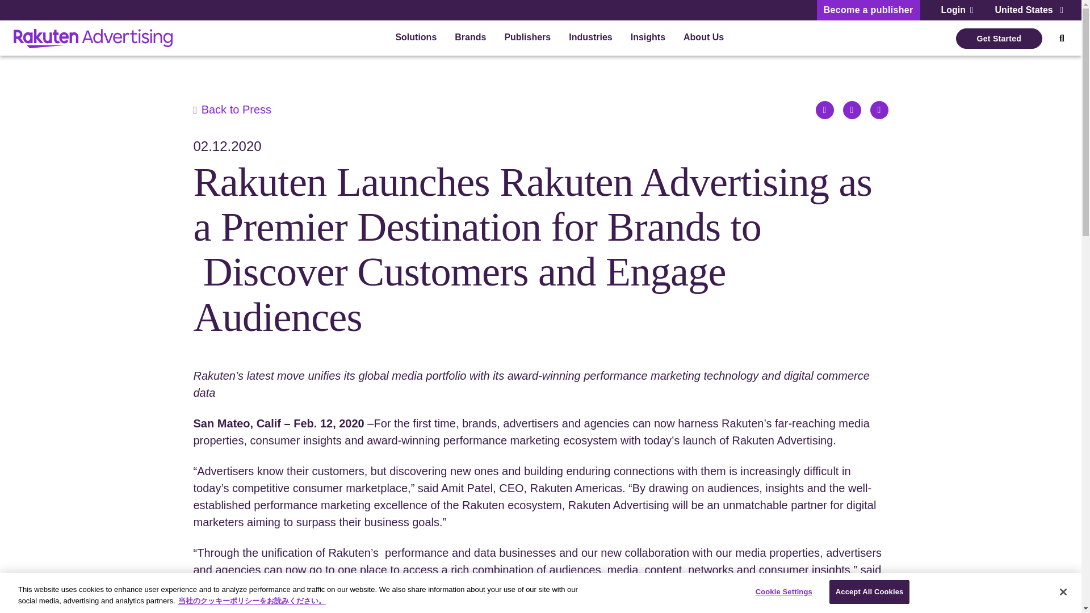 This screenshot has height=613, width=1090. Describe the element at coordinates (879, 110) in the screenshot. I see `Visit us on Facebook` at that location.